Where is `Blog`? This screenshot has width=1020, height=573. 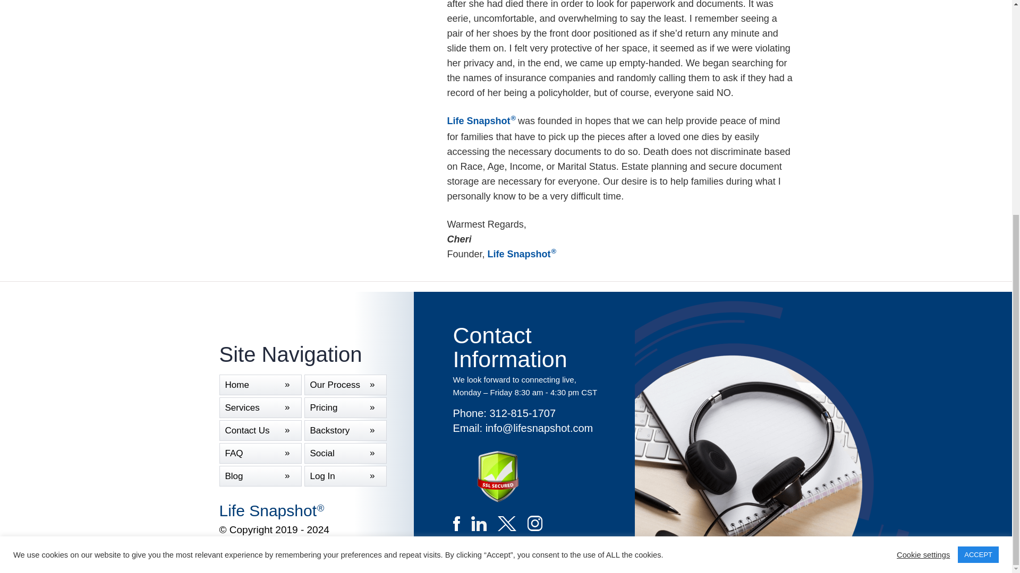 Blog is located at coordinates (260, 476).